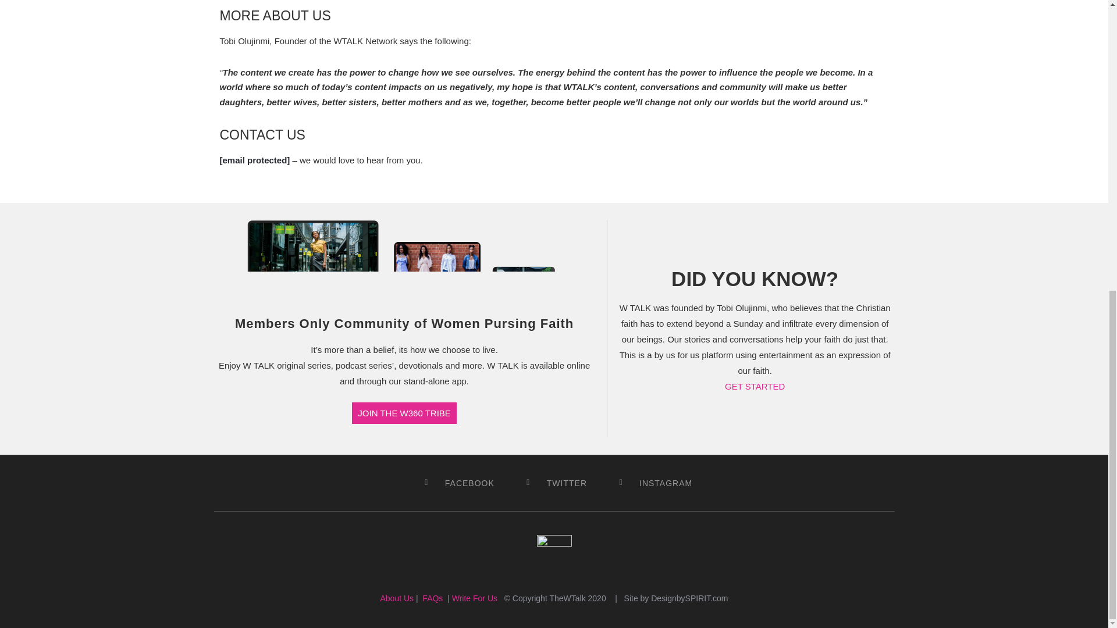 The height and width of the screenshot is (628, 1117). I want to click on JOIN THE W360 TRIBE, so click(404, 413).